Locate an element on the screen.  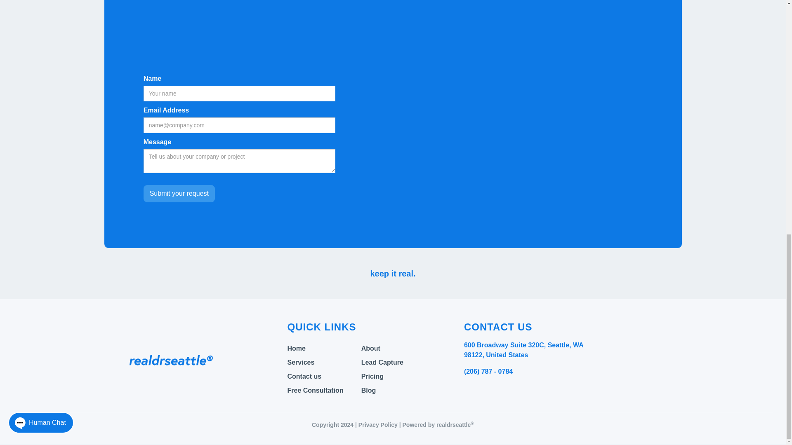
Home is located at coordinates (324, 349).